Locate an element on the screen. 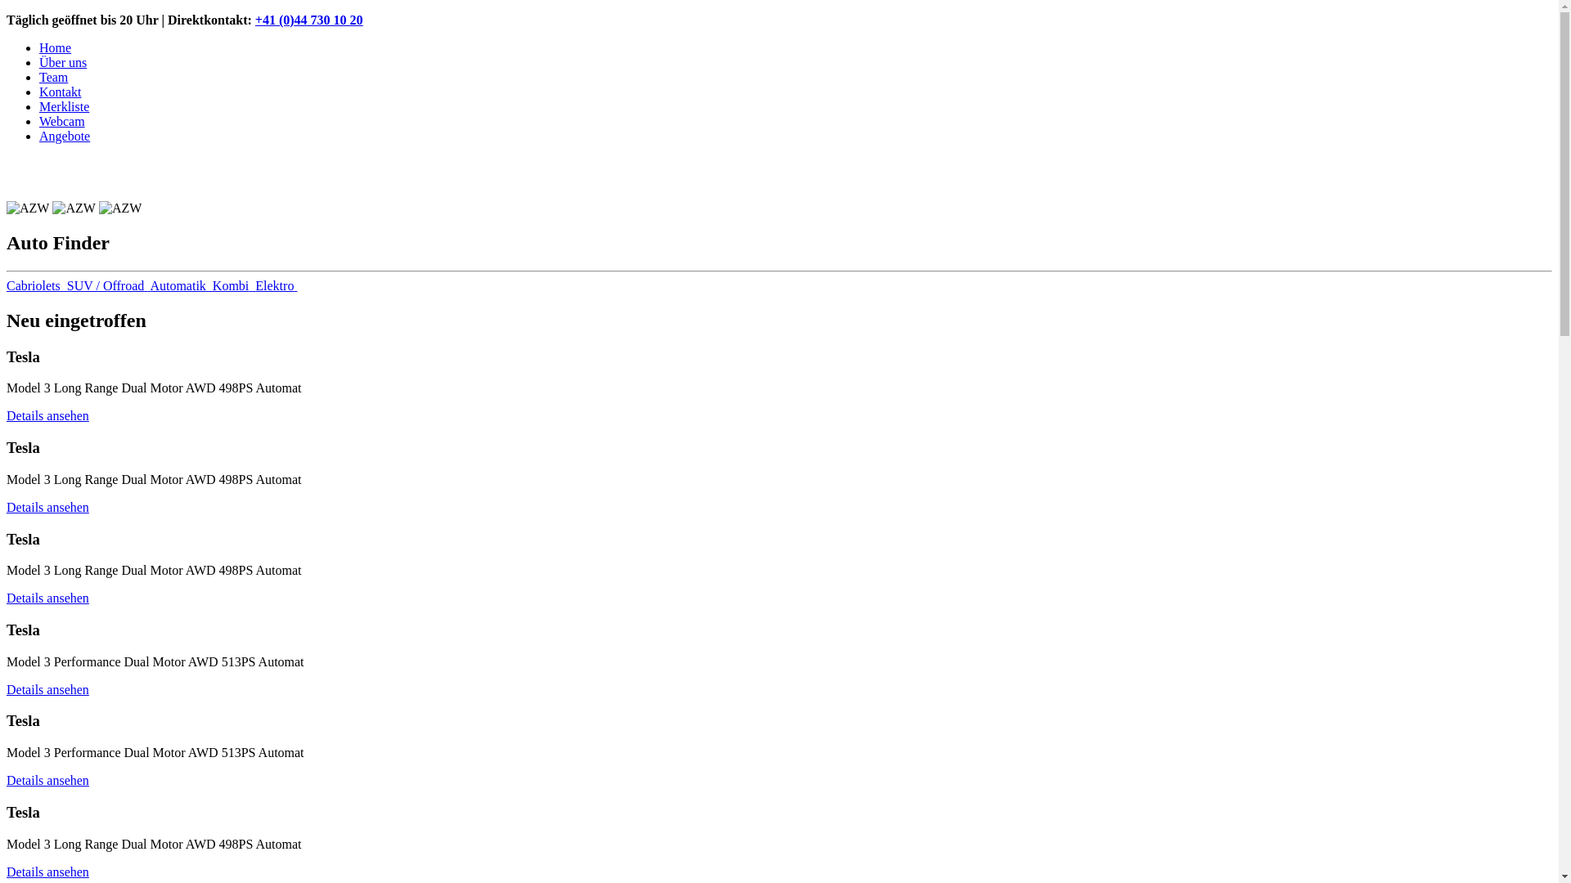 This screenshot has width=1571, height=883. Kombi is located at coordinates (234, 286).